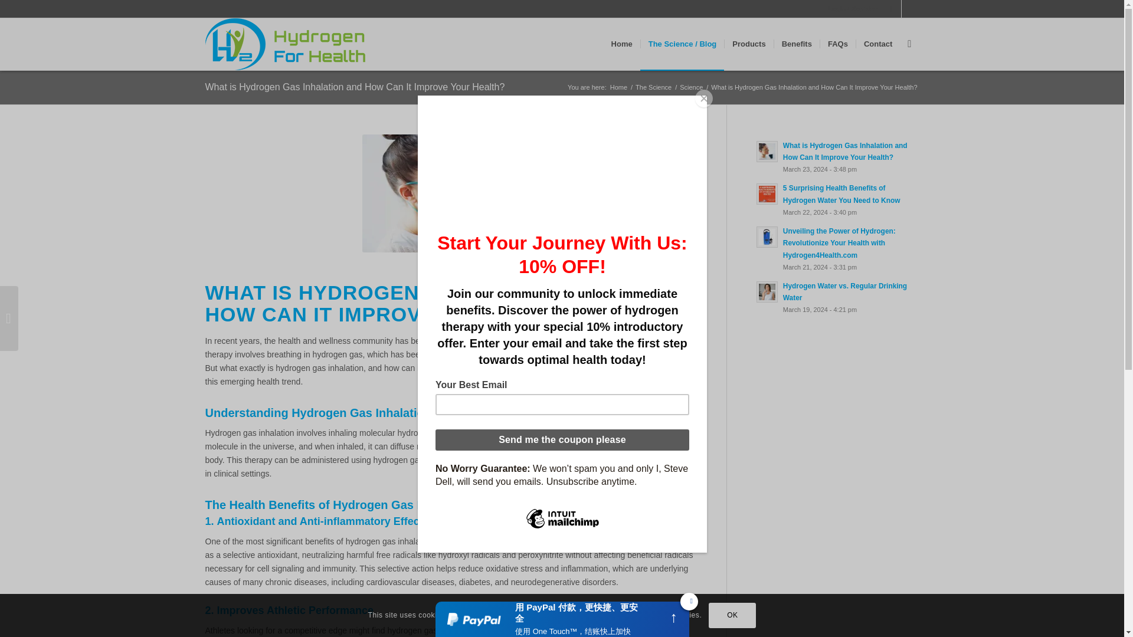 The height and width of the screenshot is (637, 1133). I want to click on Facebook, so click(892, 9).